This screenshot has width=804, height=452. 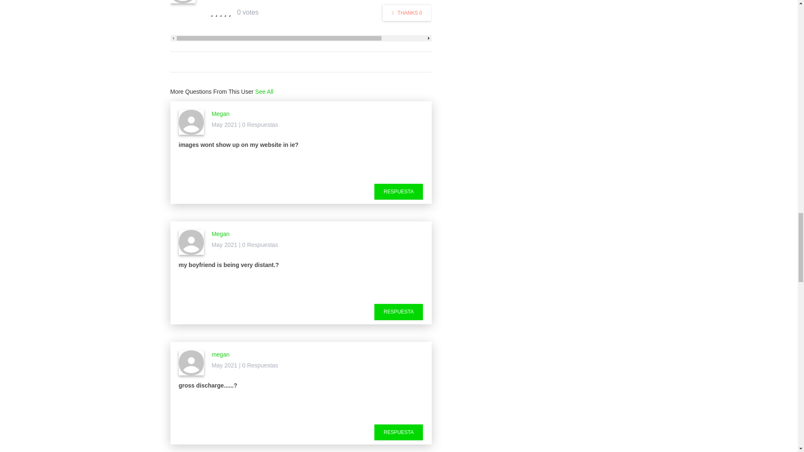 What do you see at coordinates (264, 91) in the screenshot?
I see `See All` at bounding box center [264, 91].